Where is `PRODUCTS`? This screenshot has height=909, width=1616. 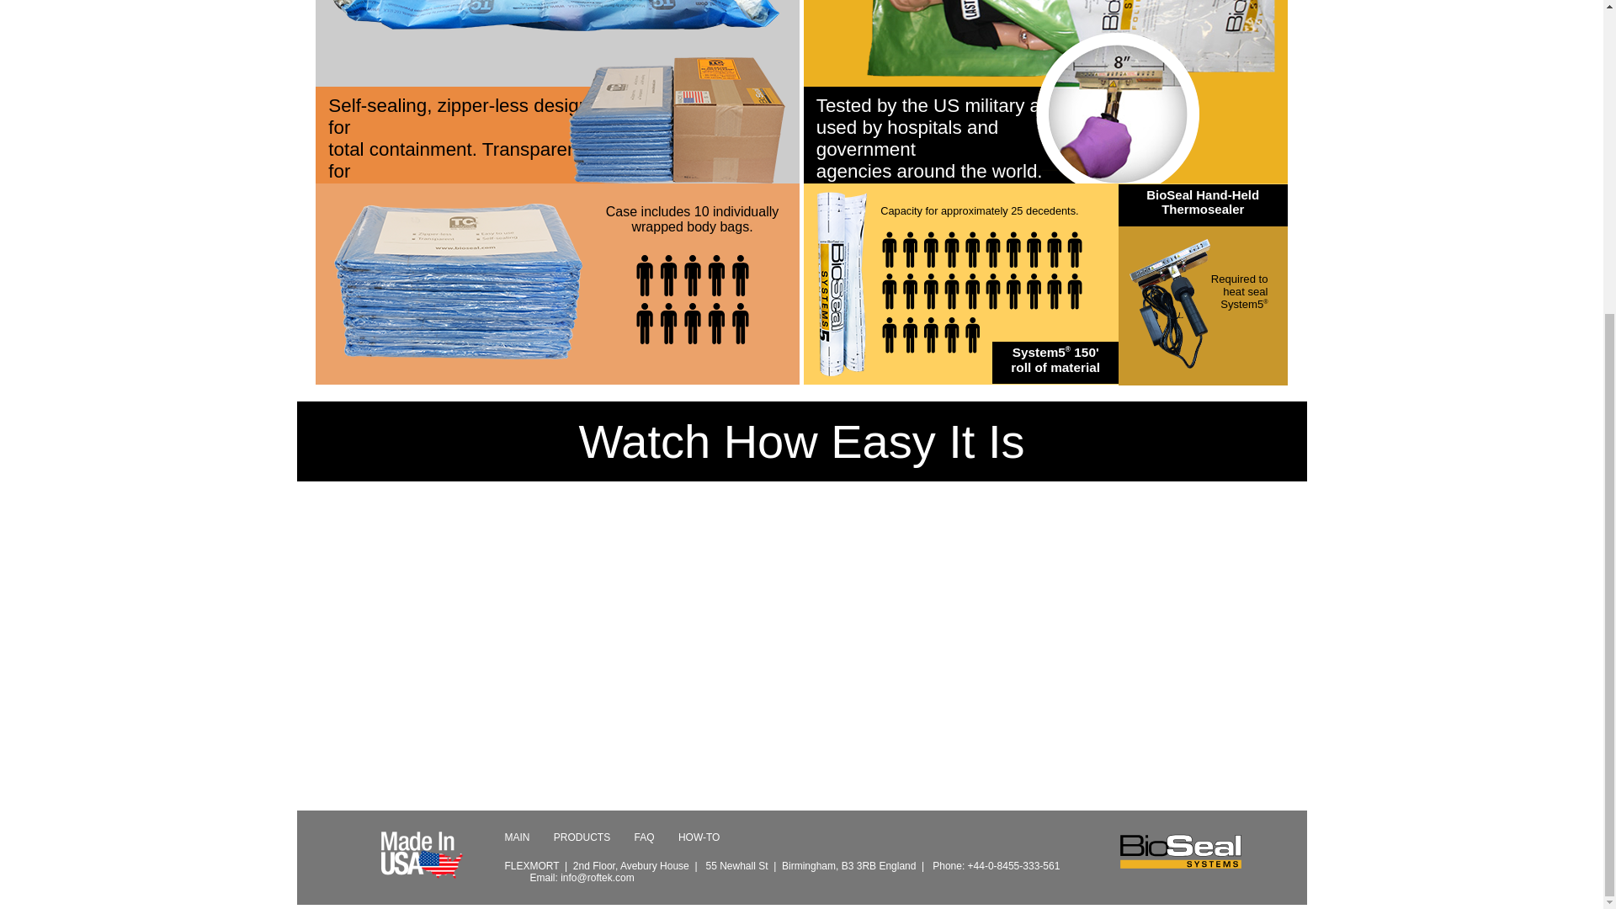
PRODUCTS is located at coordinates (582, 837).